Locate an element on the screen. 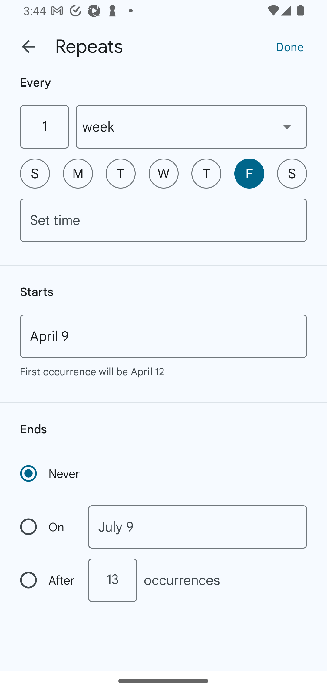 The image size is (327, 691). T Thursday is located at coordinates (206, 173).